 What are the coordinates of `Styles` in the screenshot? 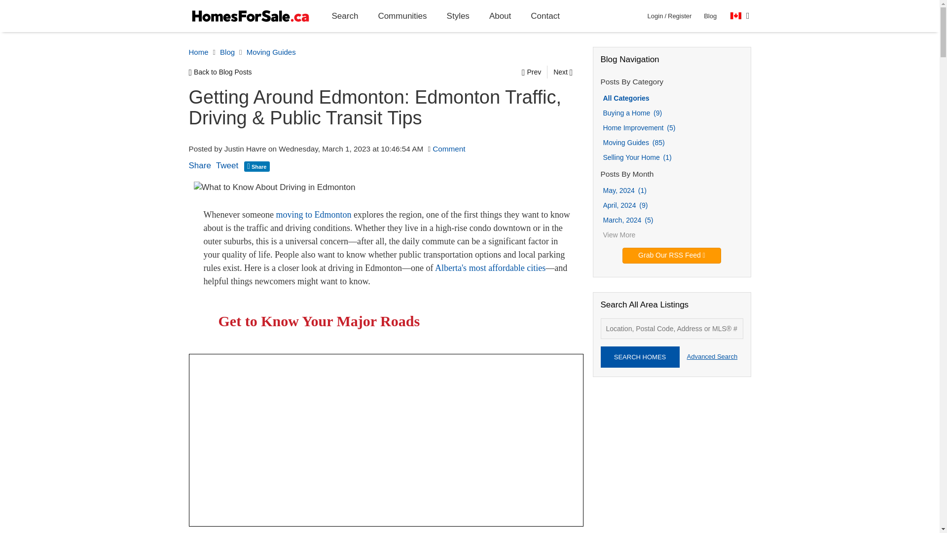 It's located at (458, 16).